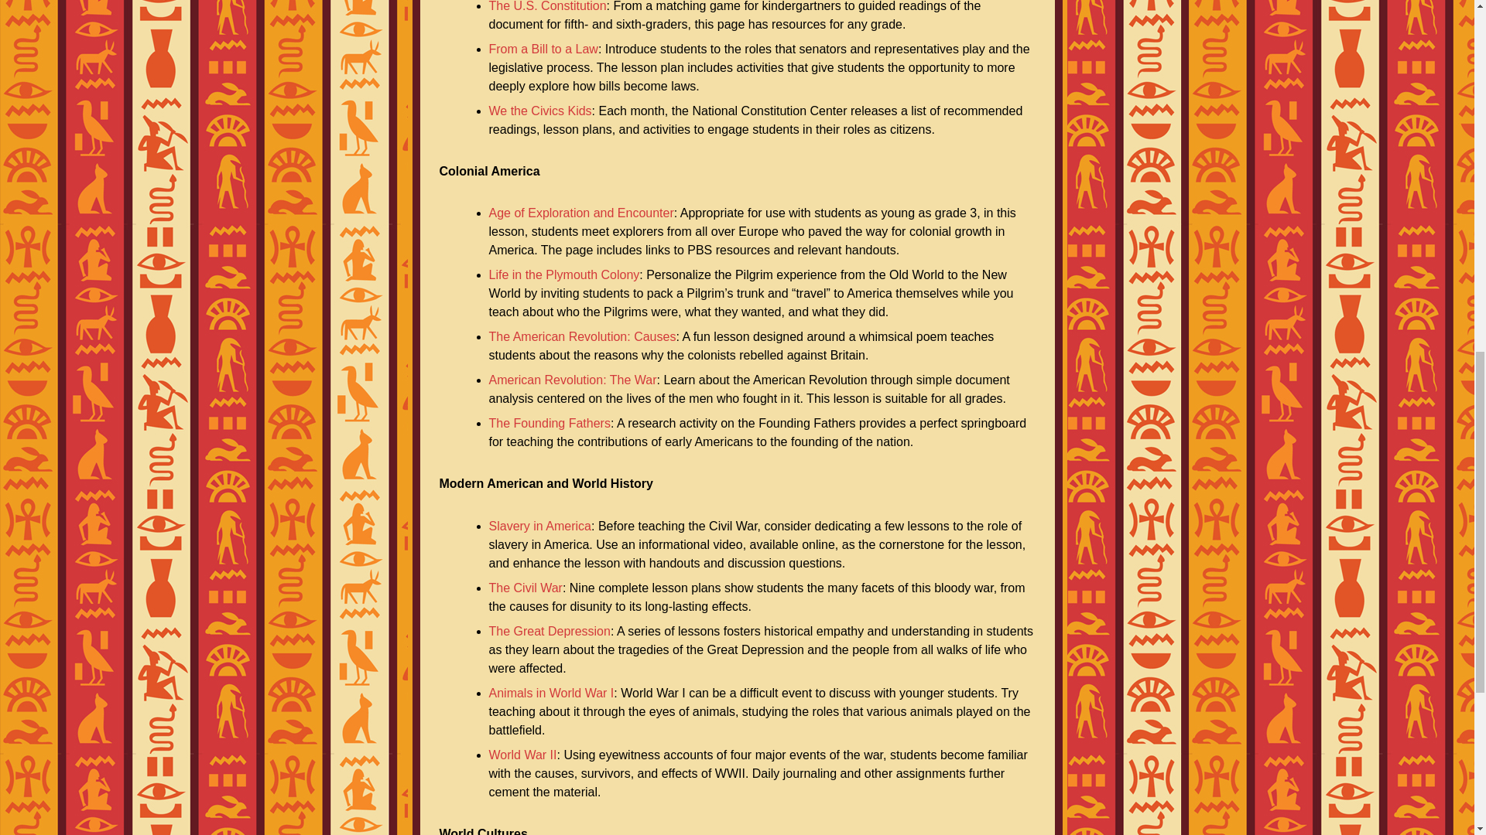 This screenshot has height=835, width=1486. What do you see at coordinates (526, 588) in the screenshot?
I see `The Civil War` at bounding box center [526, 588].